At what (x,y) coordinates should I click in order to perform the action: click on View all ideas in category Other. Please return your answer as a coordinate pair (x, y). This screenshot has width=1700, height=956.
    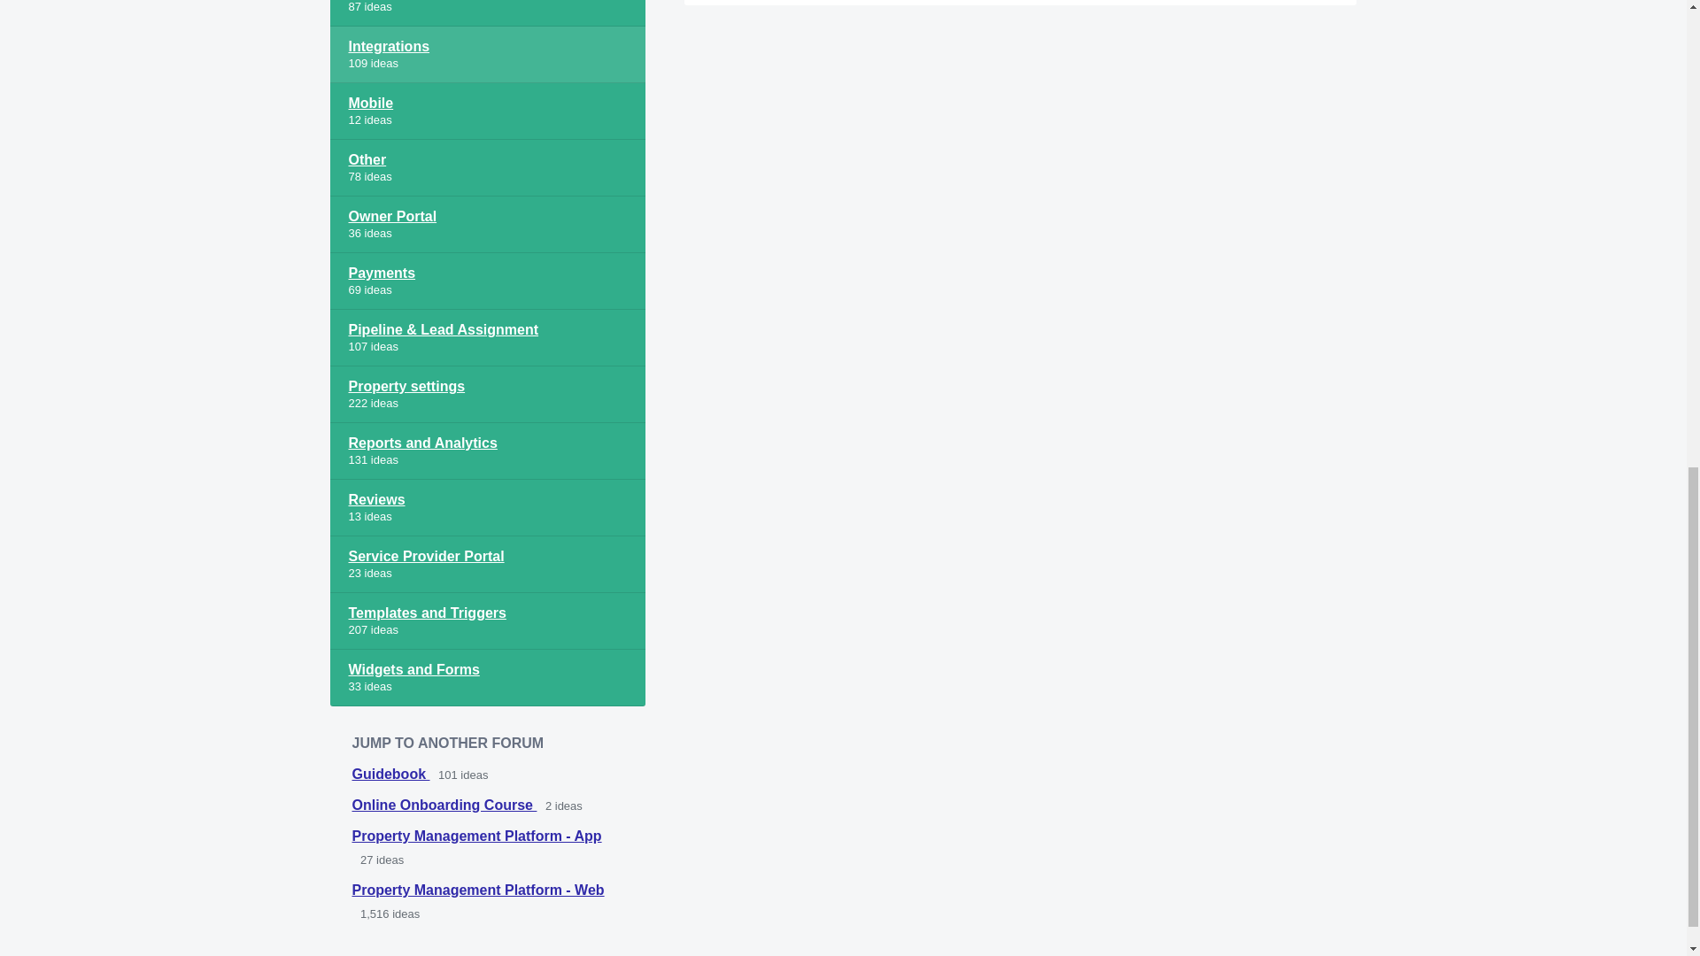
    Looking at the image, I should click on (487, 168).